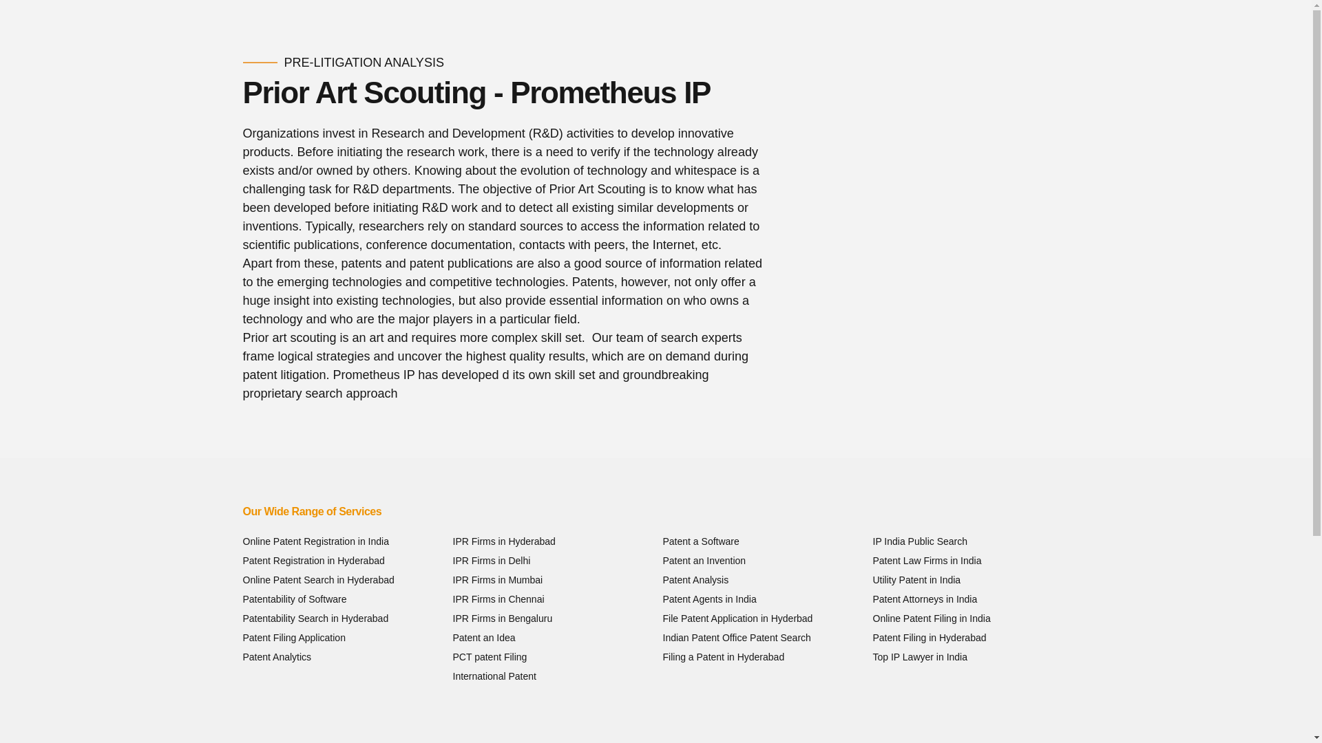 The height and width of the screenshot is (743, 1322). Describe the element at coordinates (293, 638) in the screenshot. I see `Patent Filing Application` at that location.